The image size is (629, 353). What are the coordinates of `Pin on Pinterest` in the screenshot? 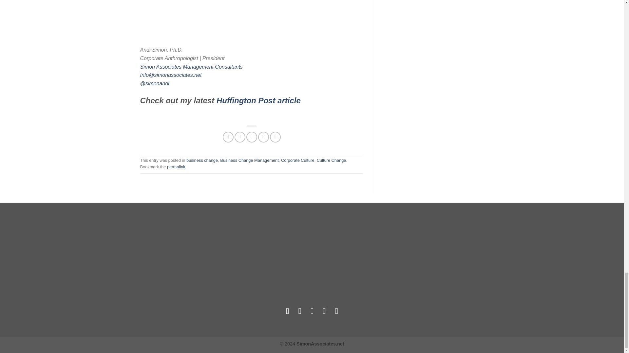 It's located at (263, 137).